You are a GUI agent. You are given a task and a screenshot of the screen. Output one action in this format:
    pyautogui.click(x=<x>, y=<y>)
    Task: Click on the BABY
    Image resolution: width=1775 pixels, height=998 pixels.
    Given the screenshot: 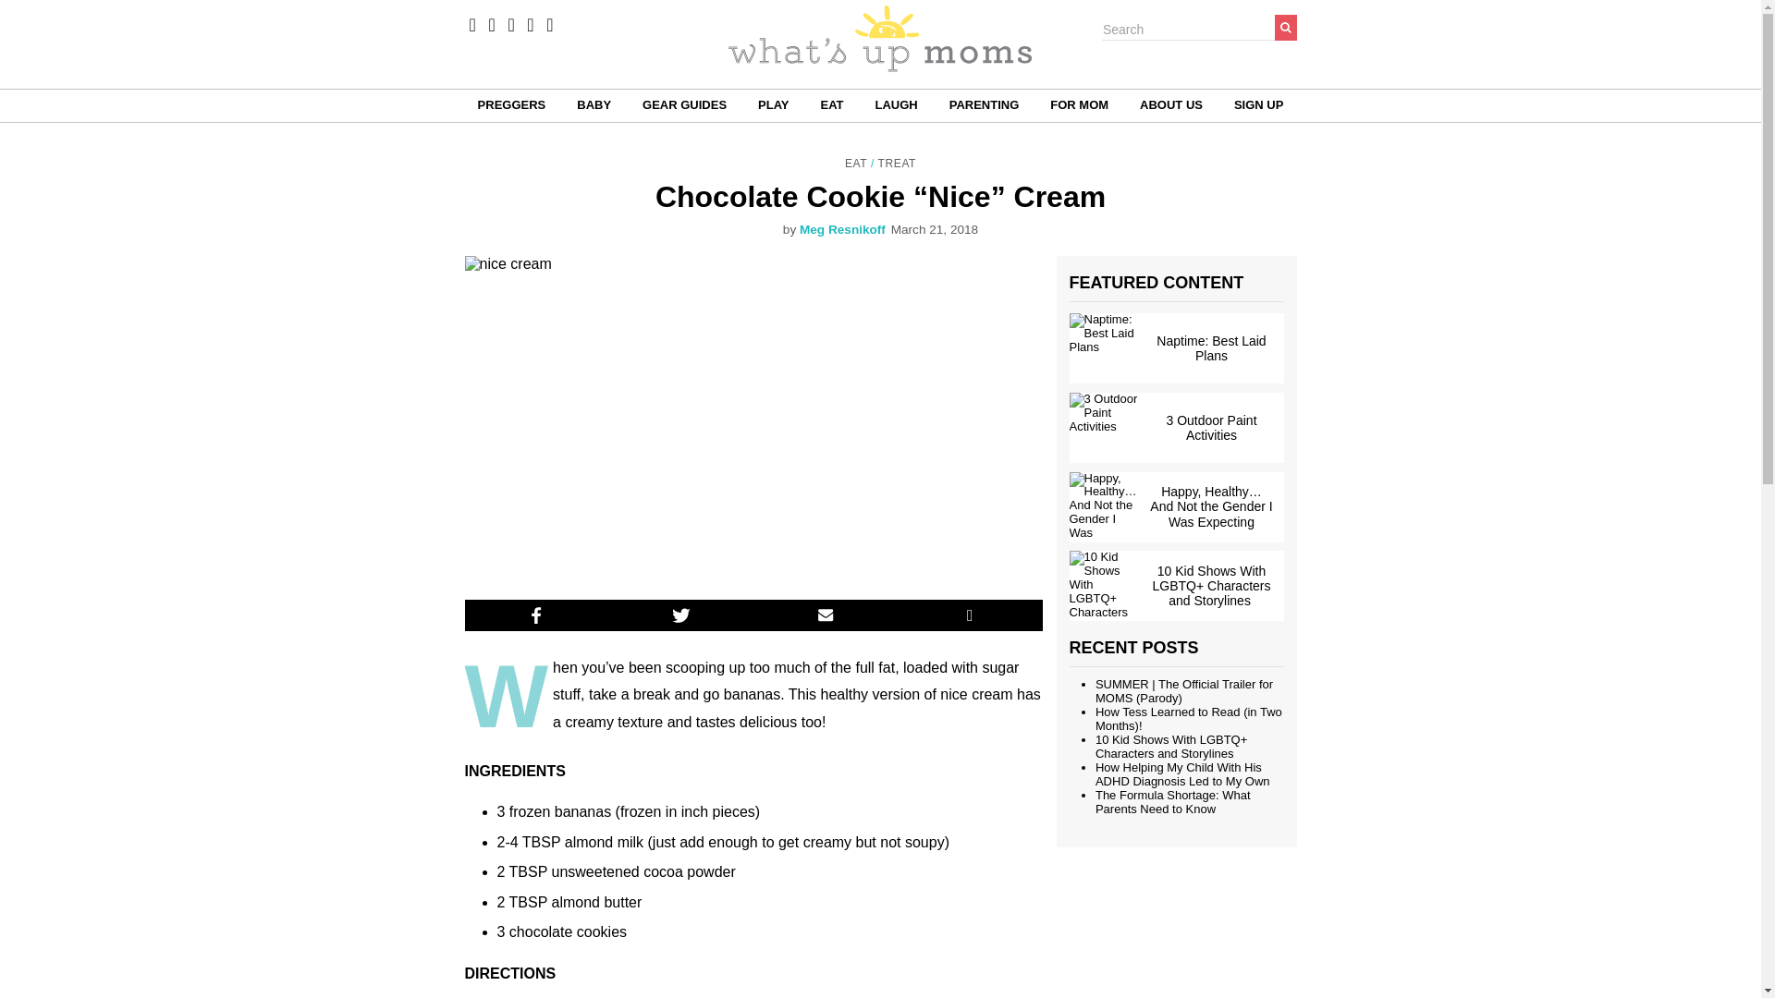 What is the action you would take?
    pyautogui.click(x=594, y=105)
    